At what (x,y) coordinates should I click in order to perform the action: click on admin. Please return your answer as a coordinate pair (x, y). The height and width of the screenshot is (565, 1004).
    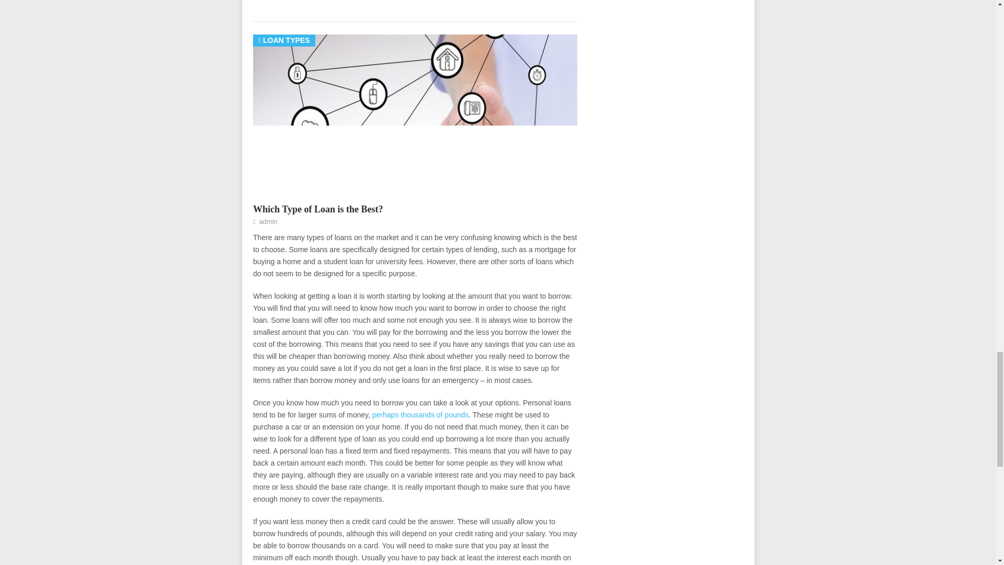
    Looking at the image, I should click on (268, 221).